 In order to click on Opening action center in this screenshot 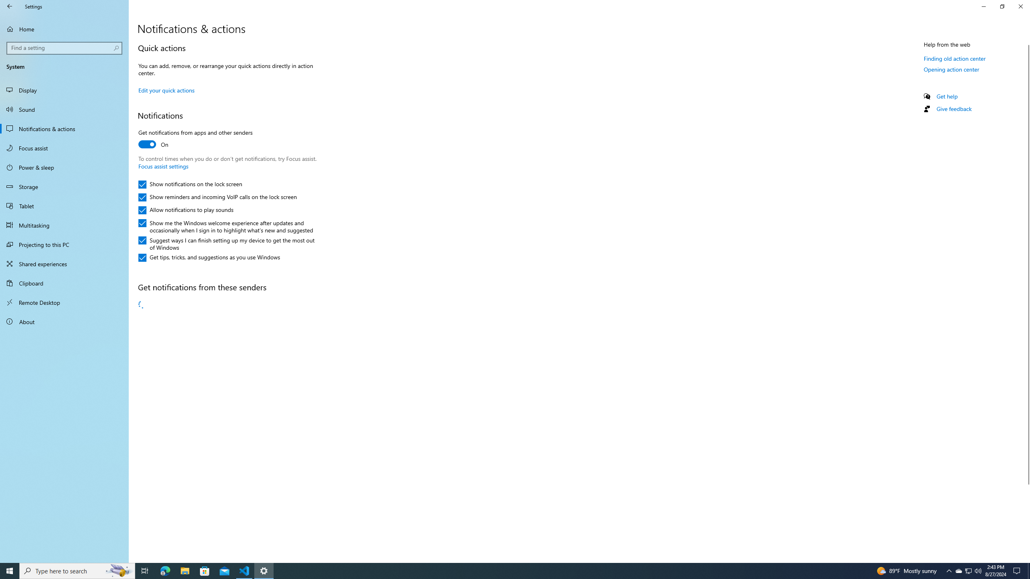, I will do `click(952, 69)`.